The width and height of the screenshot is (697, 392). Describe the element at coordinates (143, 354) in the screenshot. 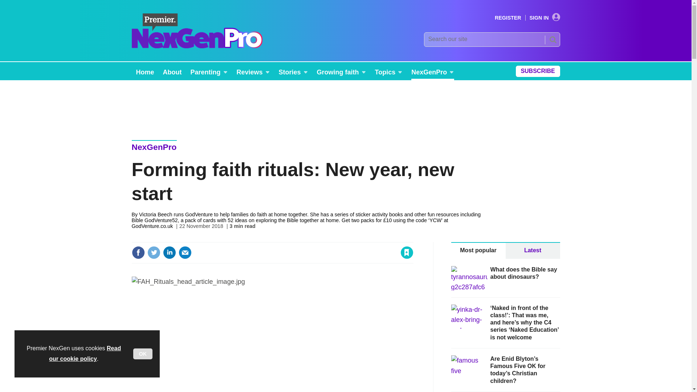

I see `OK` at that location.